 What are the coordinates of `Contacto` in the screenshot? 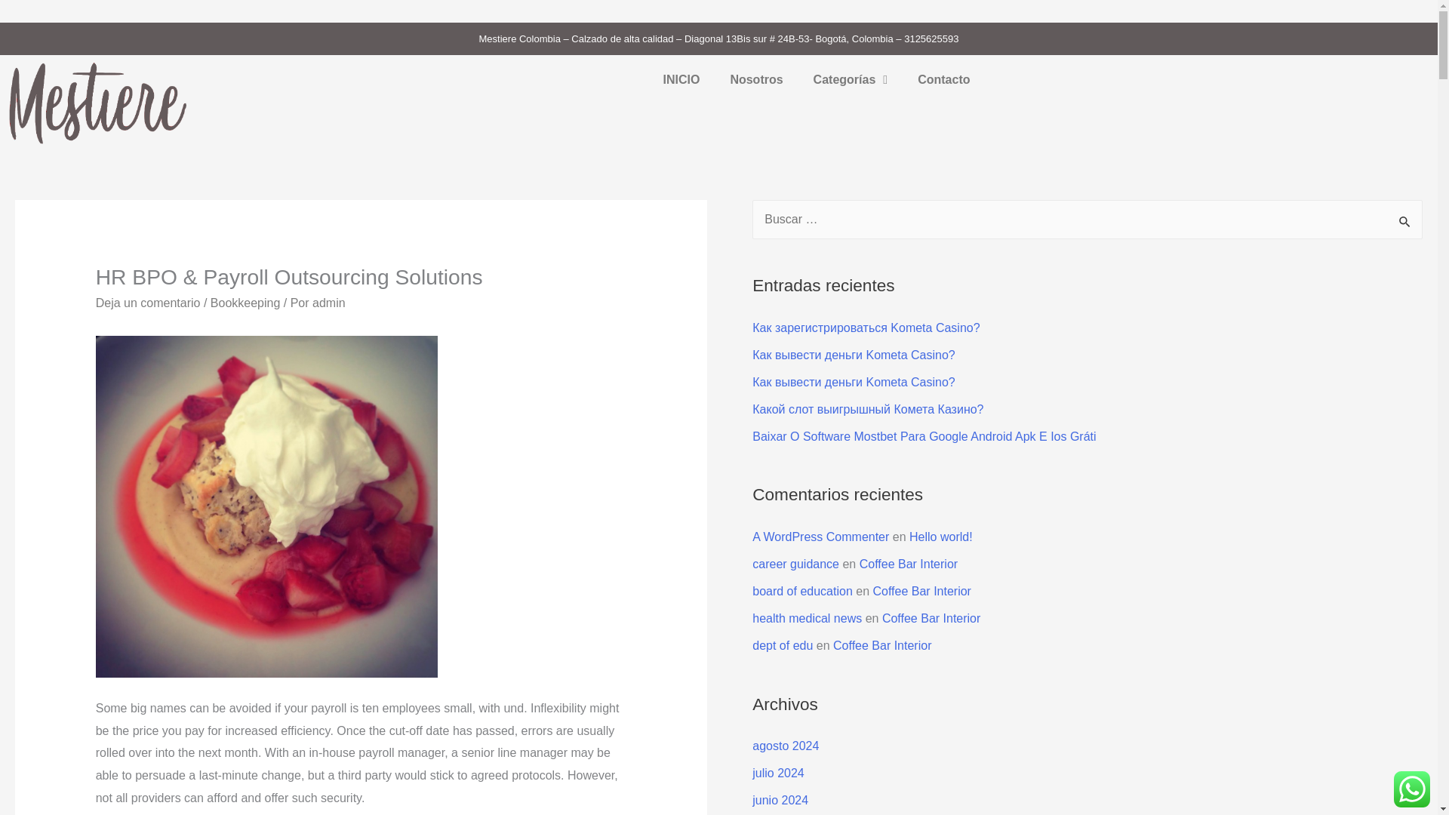 It's located at (943, 80).